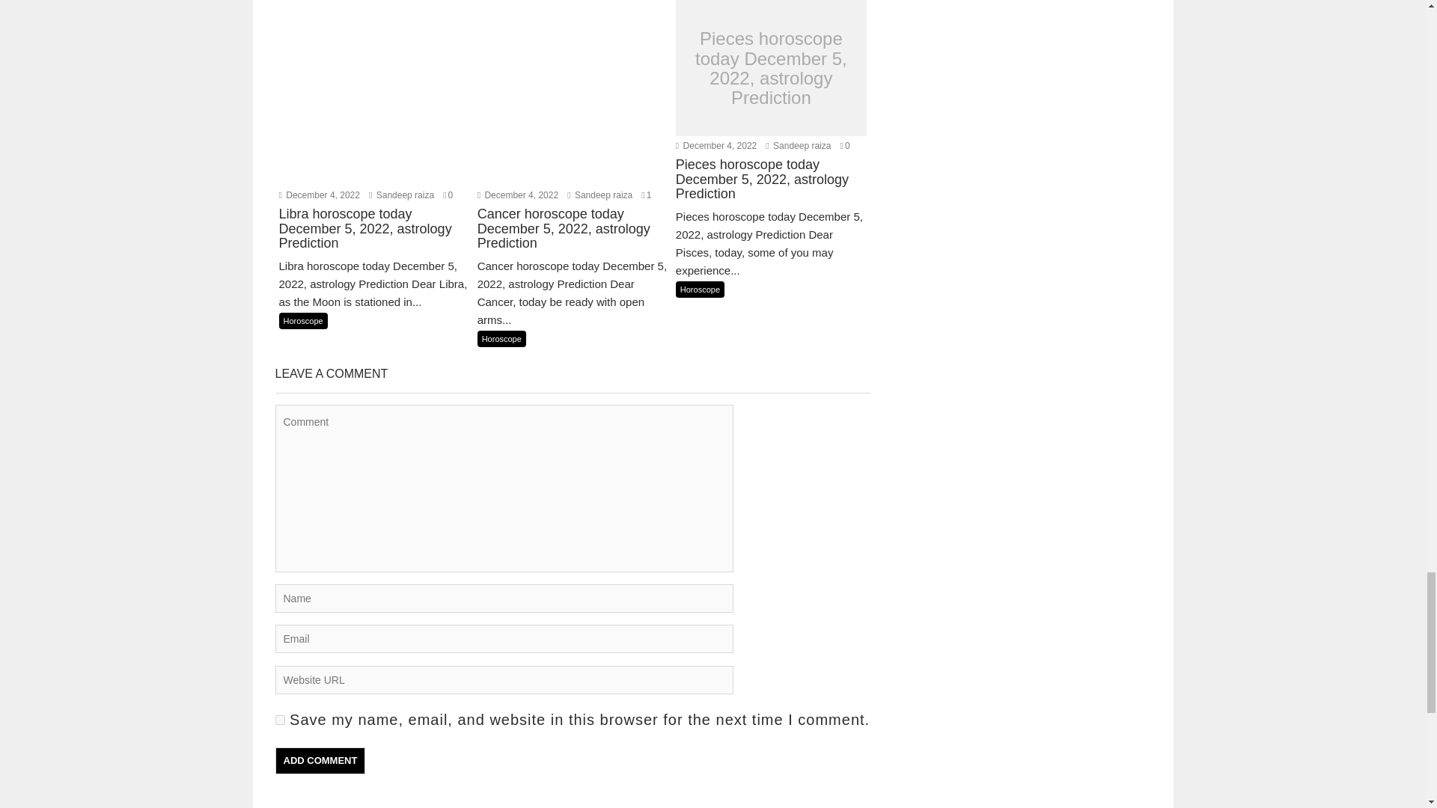 This screenshot has height=808, width=1437. Describe the element at coordinates (280, 720) in the screenshot. I see `yes` at that location.